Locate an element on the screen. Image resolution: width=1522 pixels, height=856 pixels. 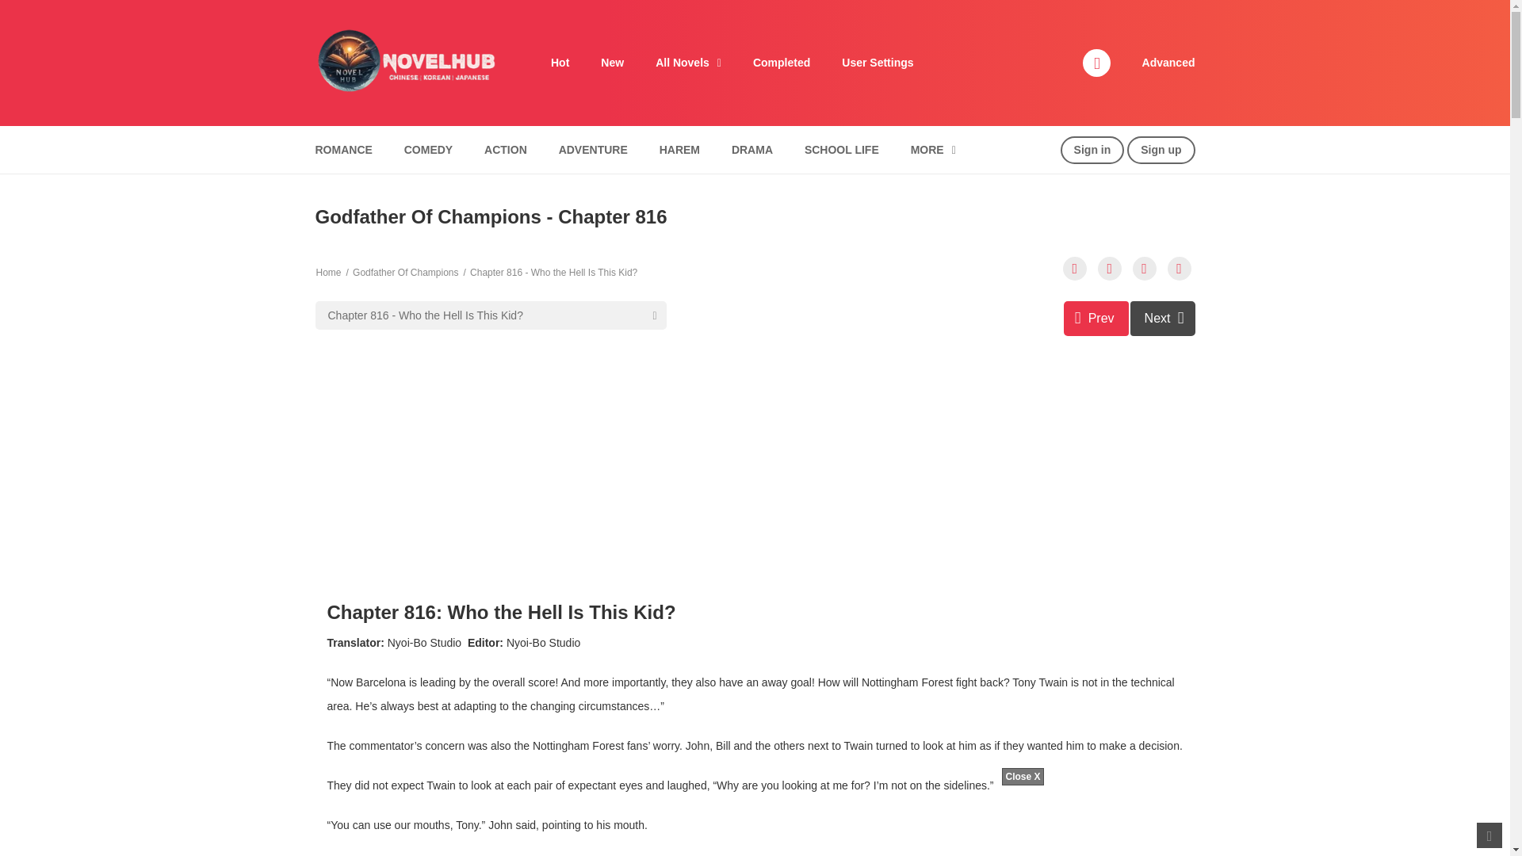
User Settings is located at coordinates (877, 63).